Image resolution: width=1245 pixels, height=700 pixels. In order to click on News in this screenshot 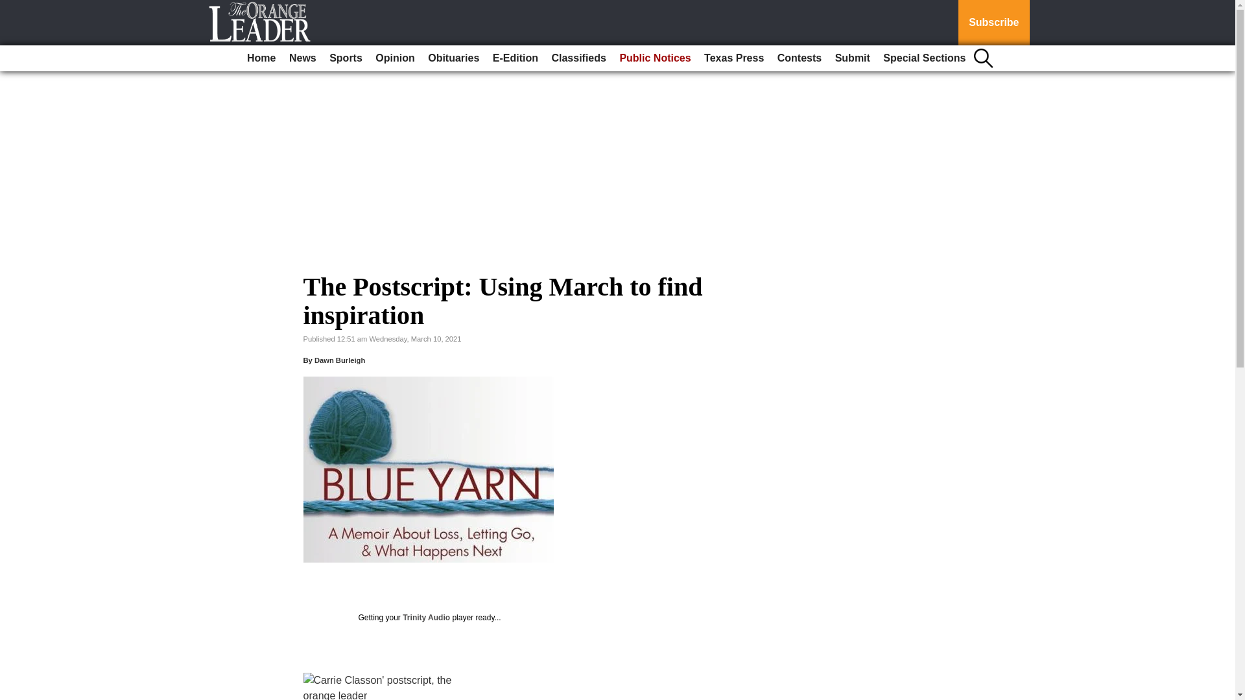, I will do `click(302, 58)`.